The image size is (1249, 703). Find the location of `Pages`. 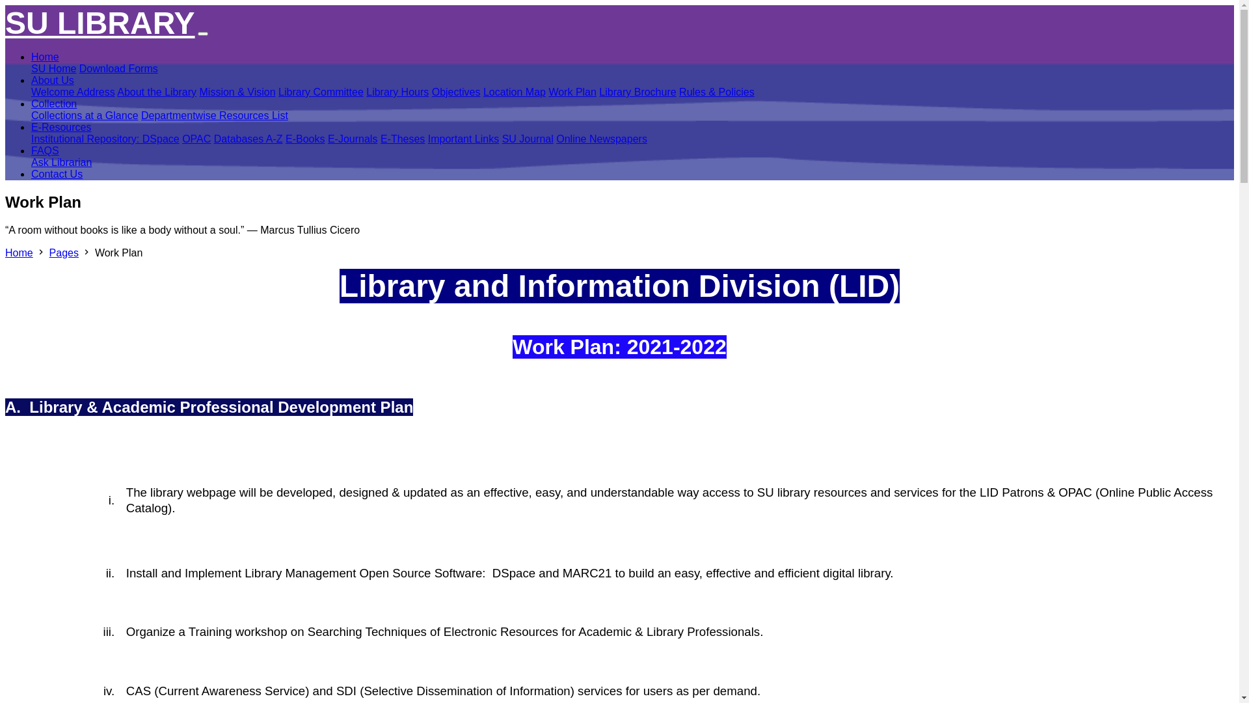

Pages is located at coordinates (64, 253).